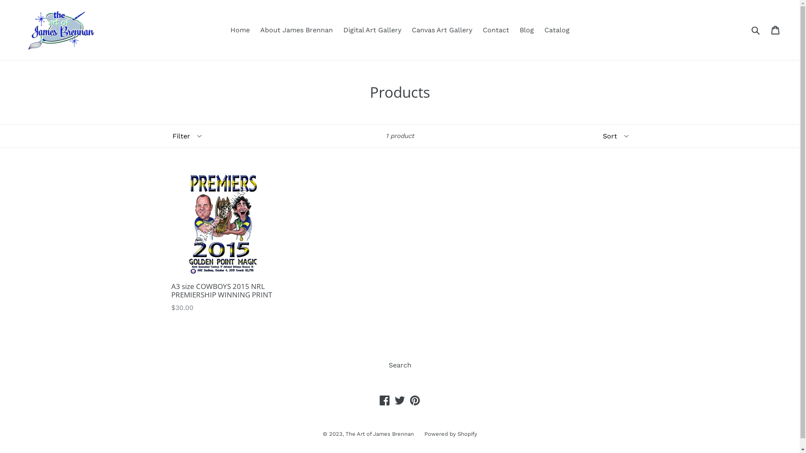  Describe the element at coordinates (527, 30) in the screenshot. I see `Blog` at that location.